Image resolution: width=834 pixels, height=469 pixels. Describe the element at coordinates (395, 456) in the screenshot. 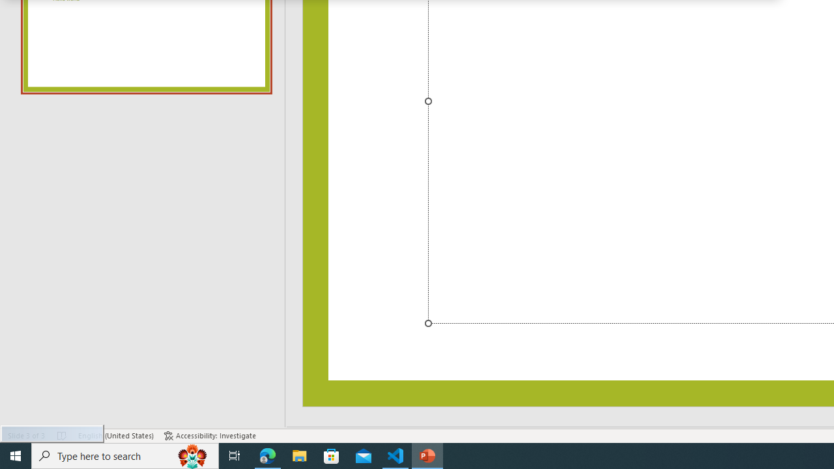

I see `Visual Studio Code - 1 running window` at that location.